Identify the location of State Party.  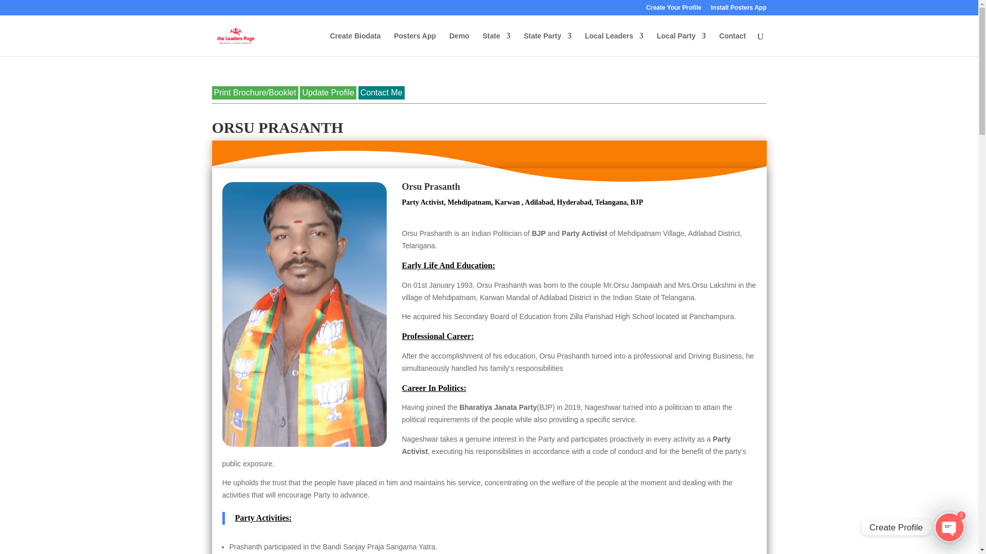
(547, 44).